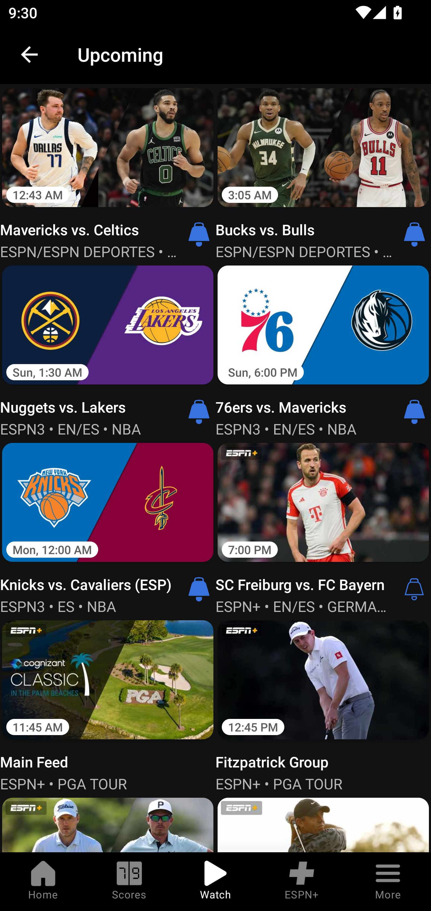 Image resolution: width=431 pixels, height=911 pixels. What do you see at coordinates (129, 882) in the screenshot?
I see `Scores` at bounding box center [129, 882].